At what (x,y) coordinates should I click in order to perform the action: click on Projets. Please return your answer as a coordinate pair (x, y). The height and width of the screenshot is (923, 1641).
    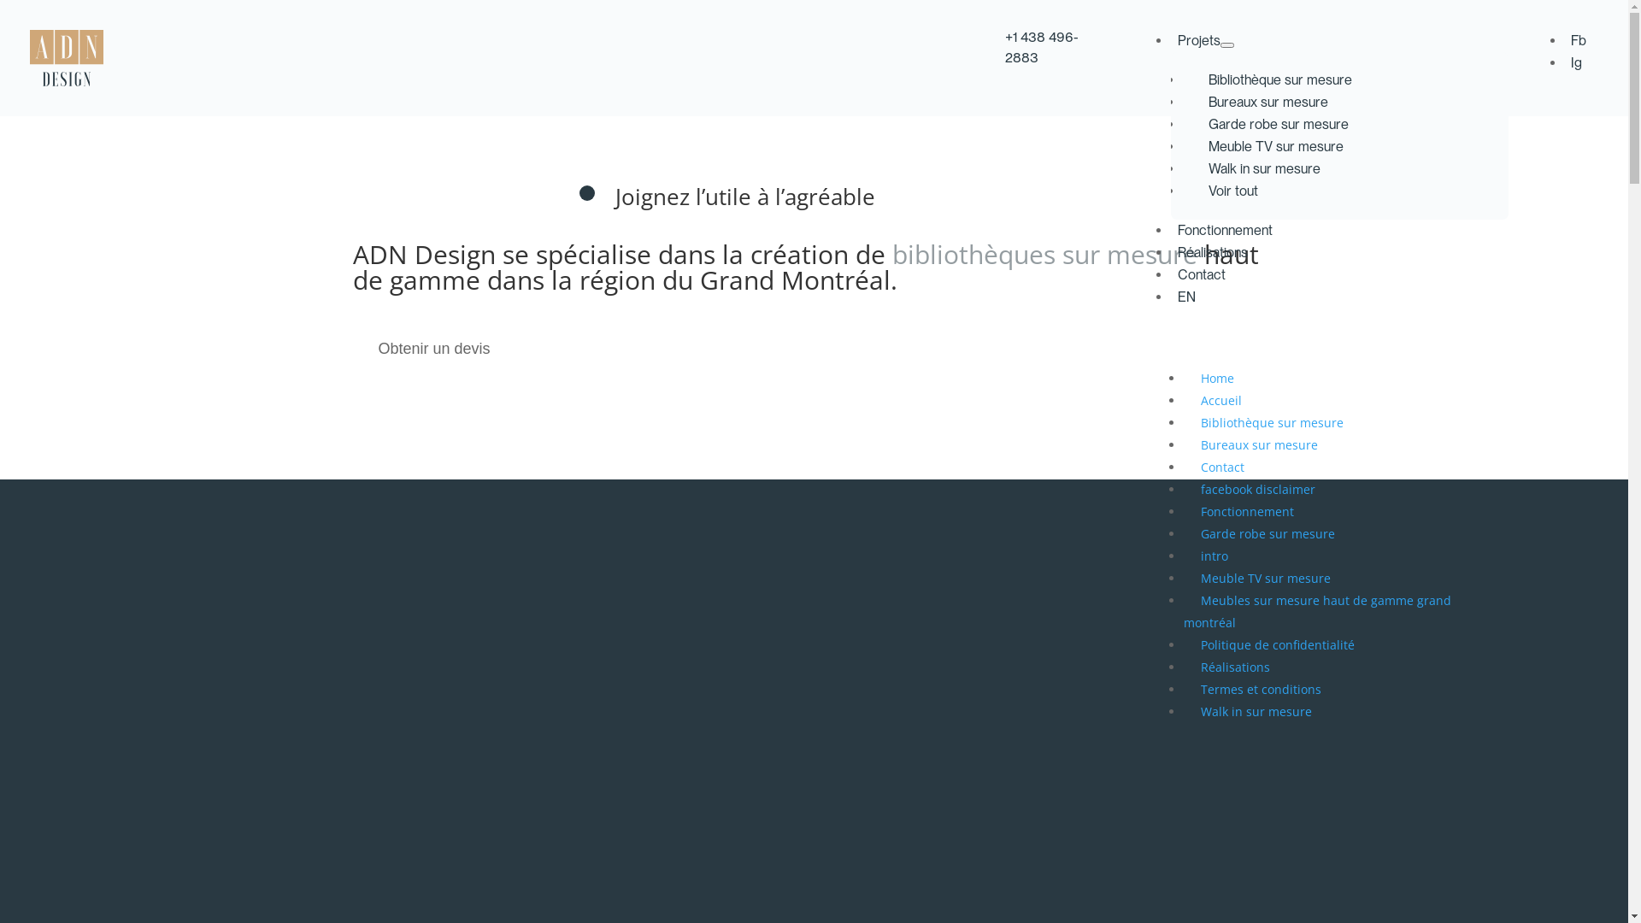
    Looking at the image, I should click on (1205, 44).